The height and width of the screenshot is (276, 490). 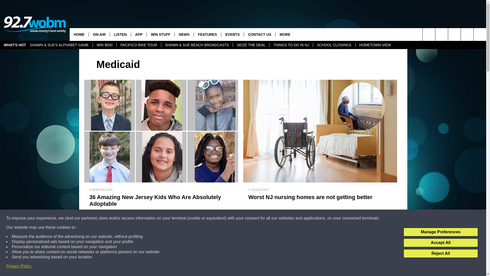 What do you see at coordinates (440, 243) in the screenshot?
I see `Accept All` at bounding box center [440, 243].